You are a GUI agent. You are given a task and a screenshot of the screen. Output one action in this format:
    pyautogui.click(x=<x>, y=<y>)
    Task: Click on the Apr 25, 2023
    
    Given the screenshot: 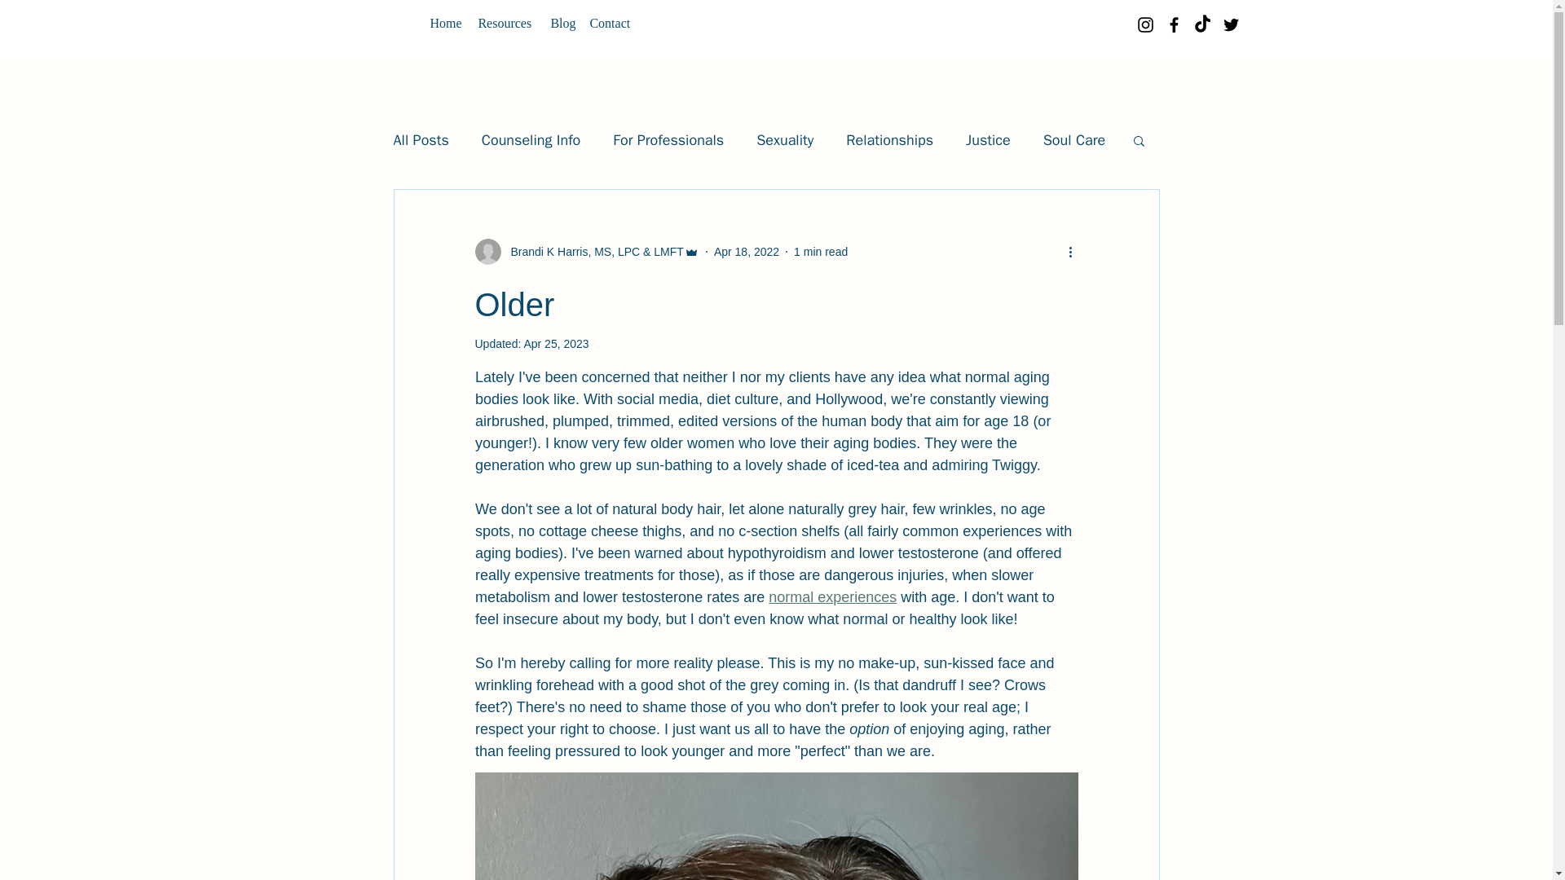 What is the action you would take?
    pyautogui.click(x=555, y=343)
    